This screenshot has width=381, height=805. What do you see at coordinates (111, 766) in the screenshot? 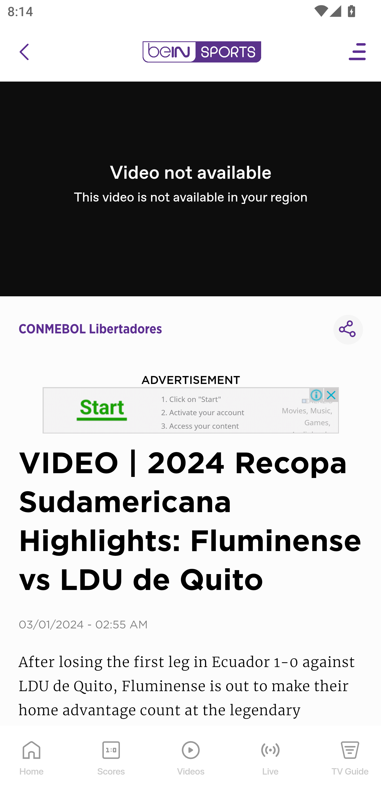
I see `Scores Scores Icon Scores` at bounding box center [111, 766].